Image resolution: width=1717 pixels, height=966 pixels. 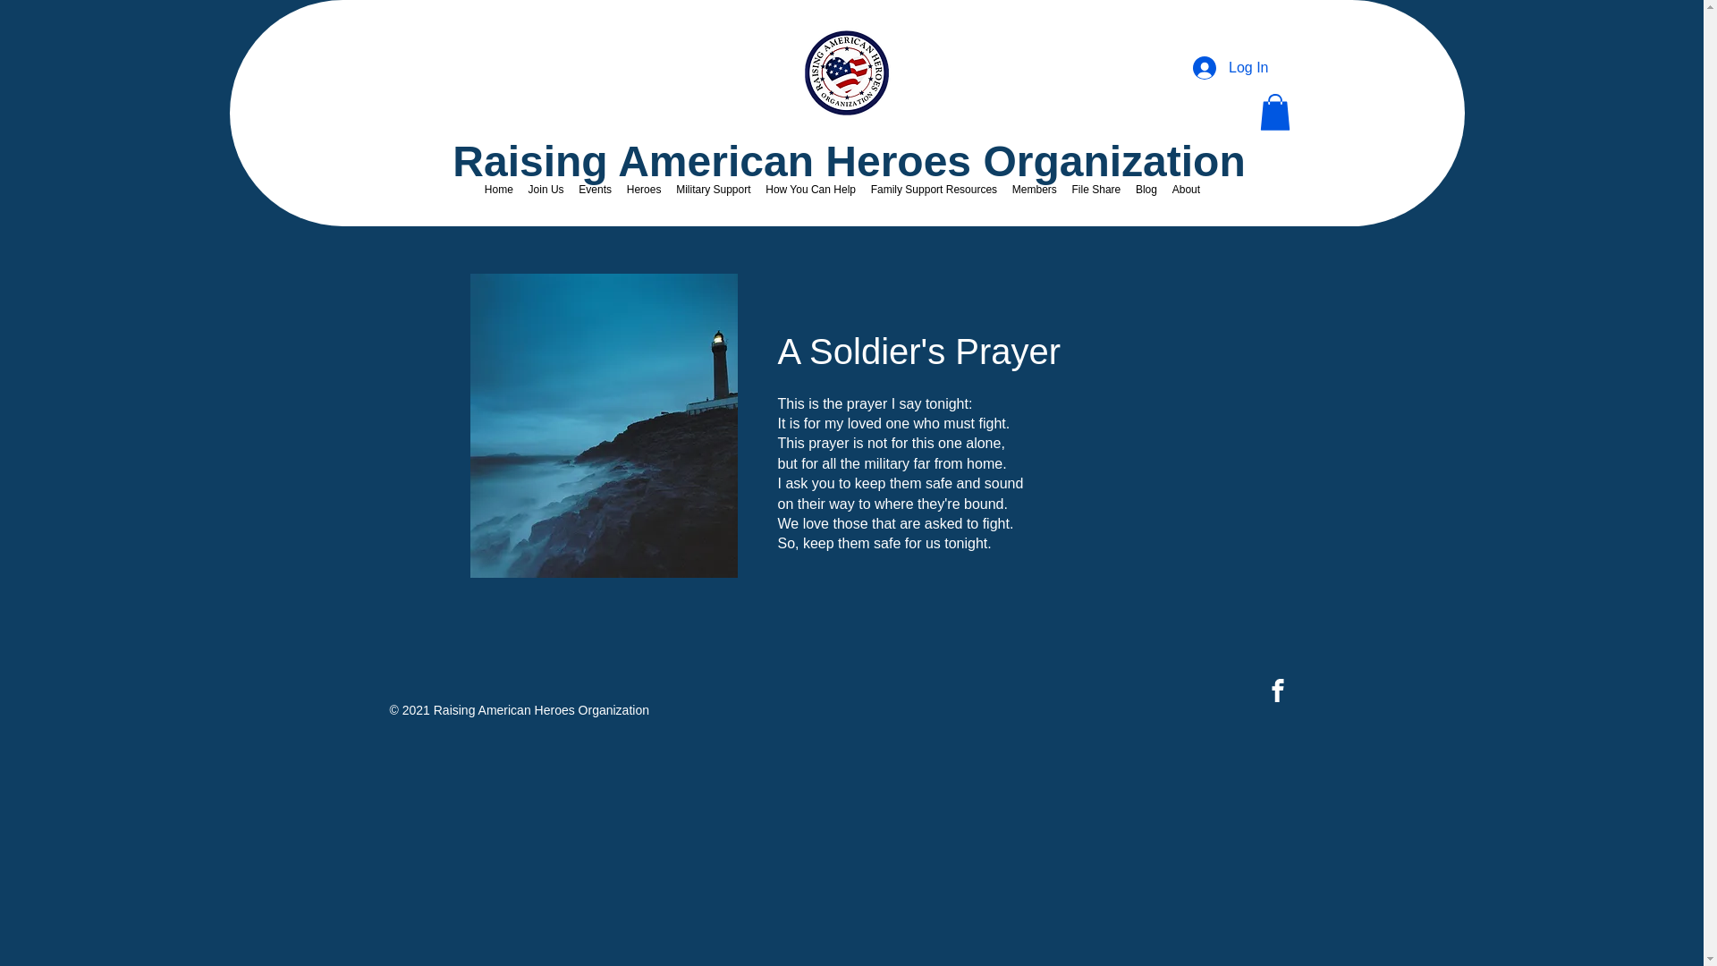 What do you see at coordinates (810, 190) in the screenshot?
I see `How You Can Help` at bounding box center [810, 190].